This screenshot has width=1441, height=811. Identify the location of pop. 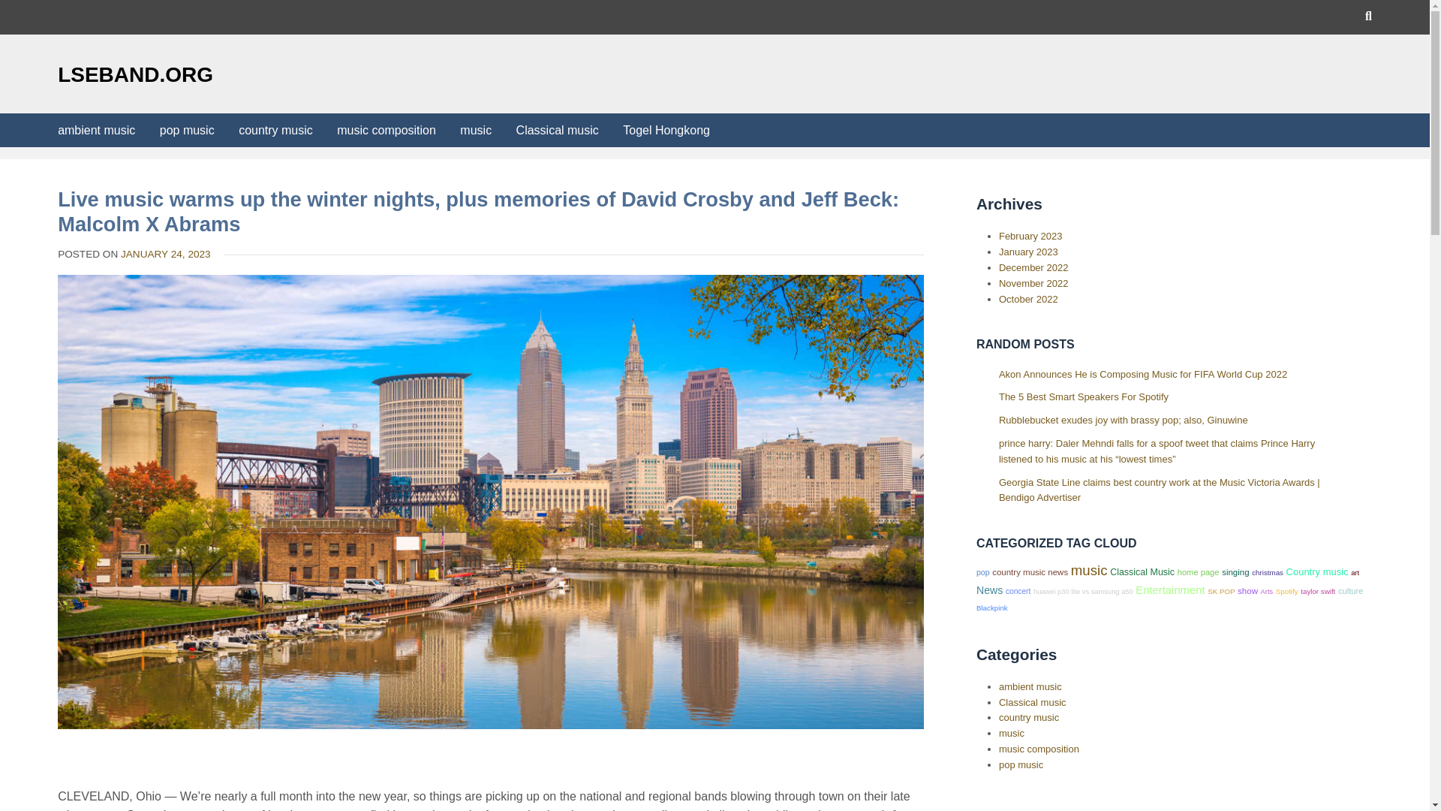
(983, 572).